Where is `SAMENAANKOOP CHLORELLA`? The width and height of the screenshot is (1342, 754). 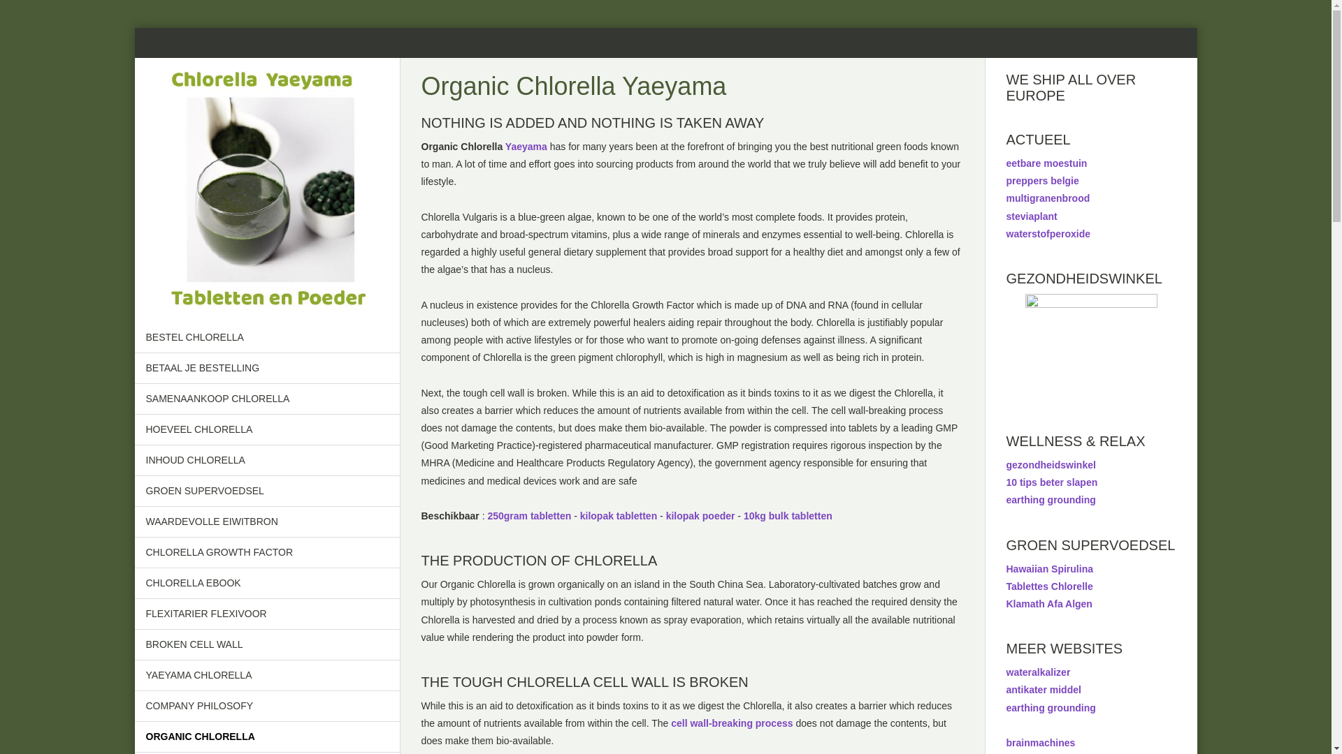
SAMENAANKOOP CHLORELLA is located at coordinates (267, 399).